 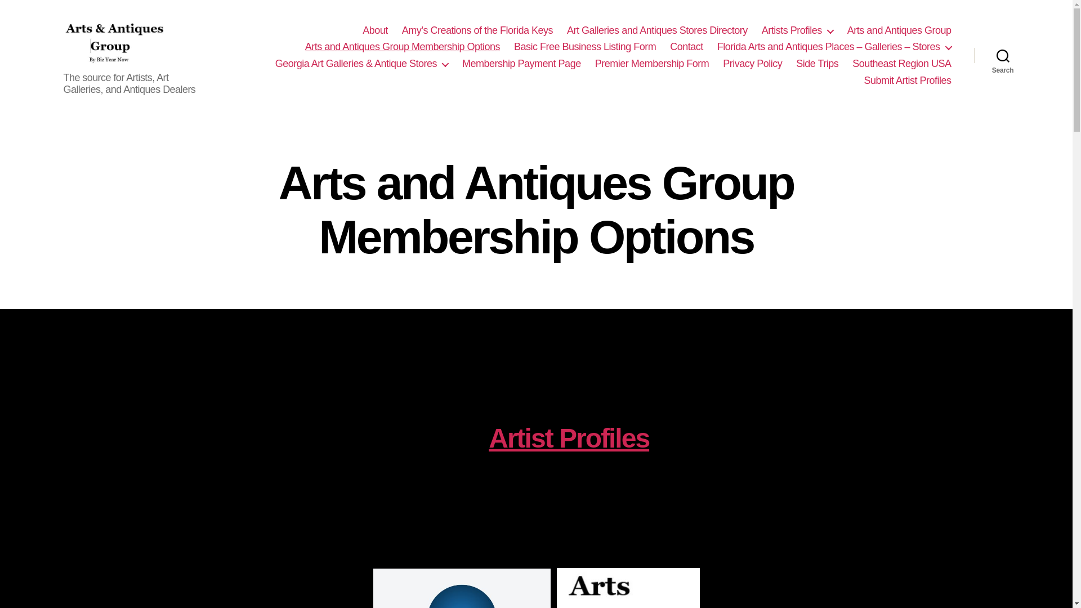 I want to click on Basic Free Business Listing Form, so click(x=585, y=47).